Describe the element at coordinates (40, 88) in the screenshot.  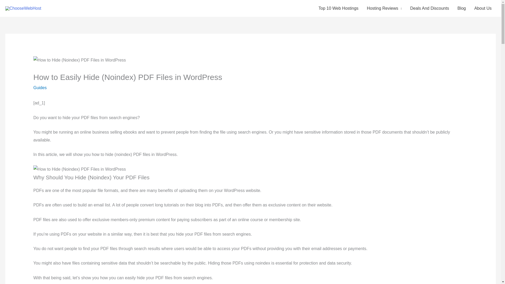
I see `Guides` at that location.